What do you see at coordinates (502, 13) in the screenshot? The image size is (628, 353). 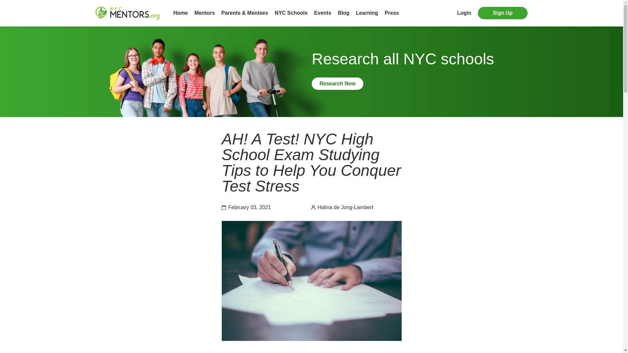 I see `Sign Up` at bounding box center [502, 13].